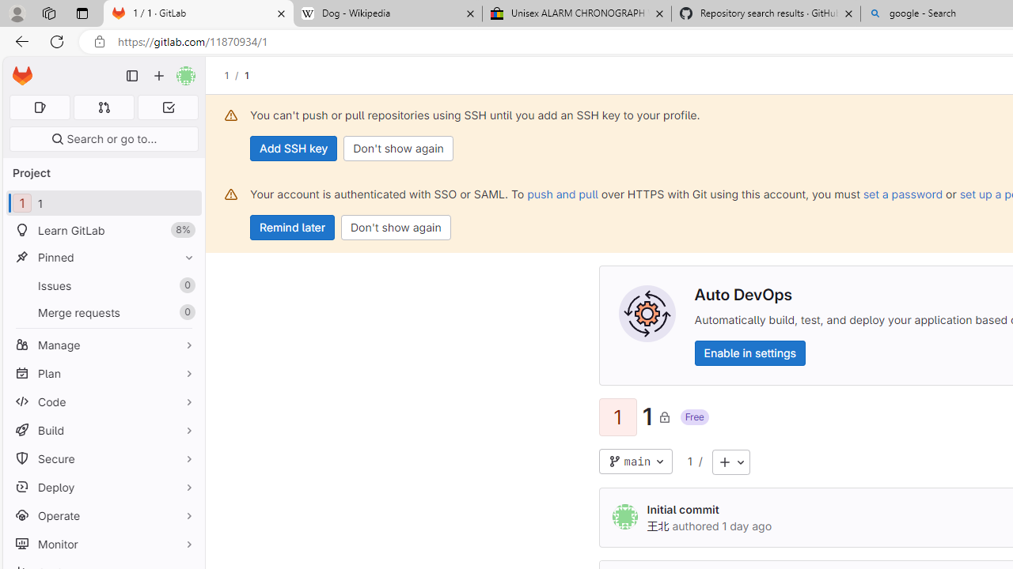 Image resolution: width=1013 pixels, height=569 pixels. I want to click on Merge requests0, so click(103, 311).